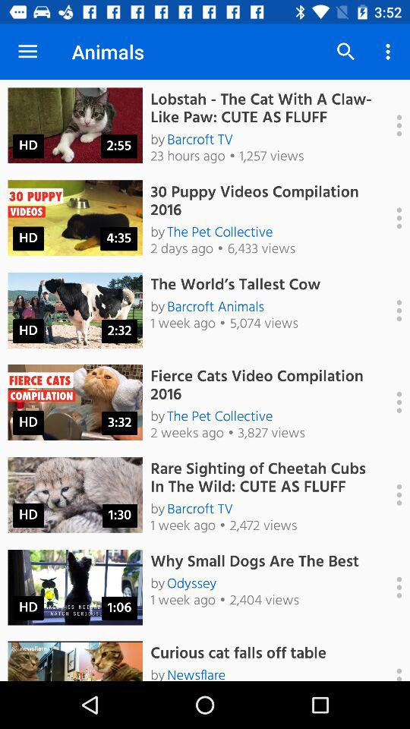 The image size is (410, 729). Describe the element at coordinates (391, 661) in the screenshot. I see `open video settings and info panel` at that location.